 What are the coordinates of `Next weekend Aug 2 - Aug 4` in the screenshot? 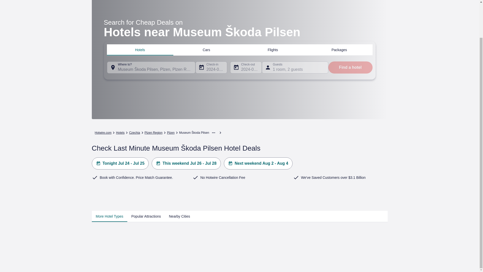 It's located at (258, 163).